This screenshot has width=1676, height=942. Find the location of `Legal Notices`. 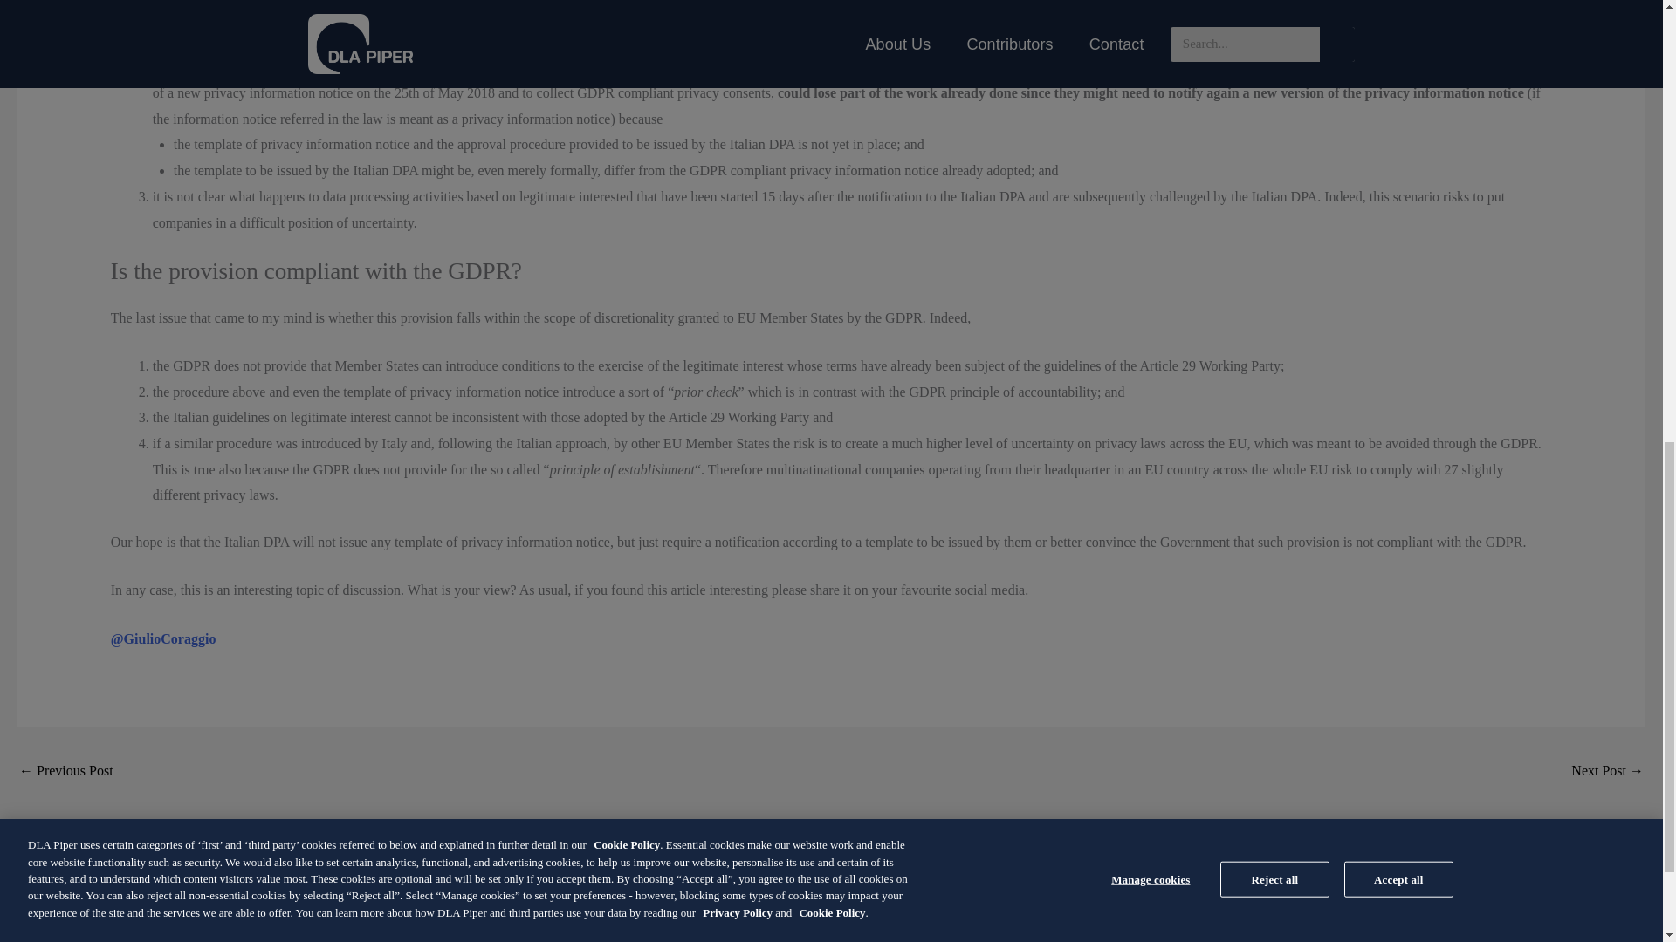

Legal Notices is located at coordinates (494, 905).